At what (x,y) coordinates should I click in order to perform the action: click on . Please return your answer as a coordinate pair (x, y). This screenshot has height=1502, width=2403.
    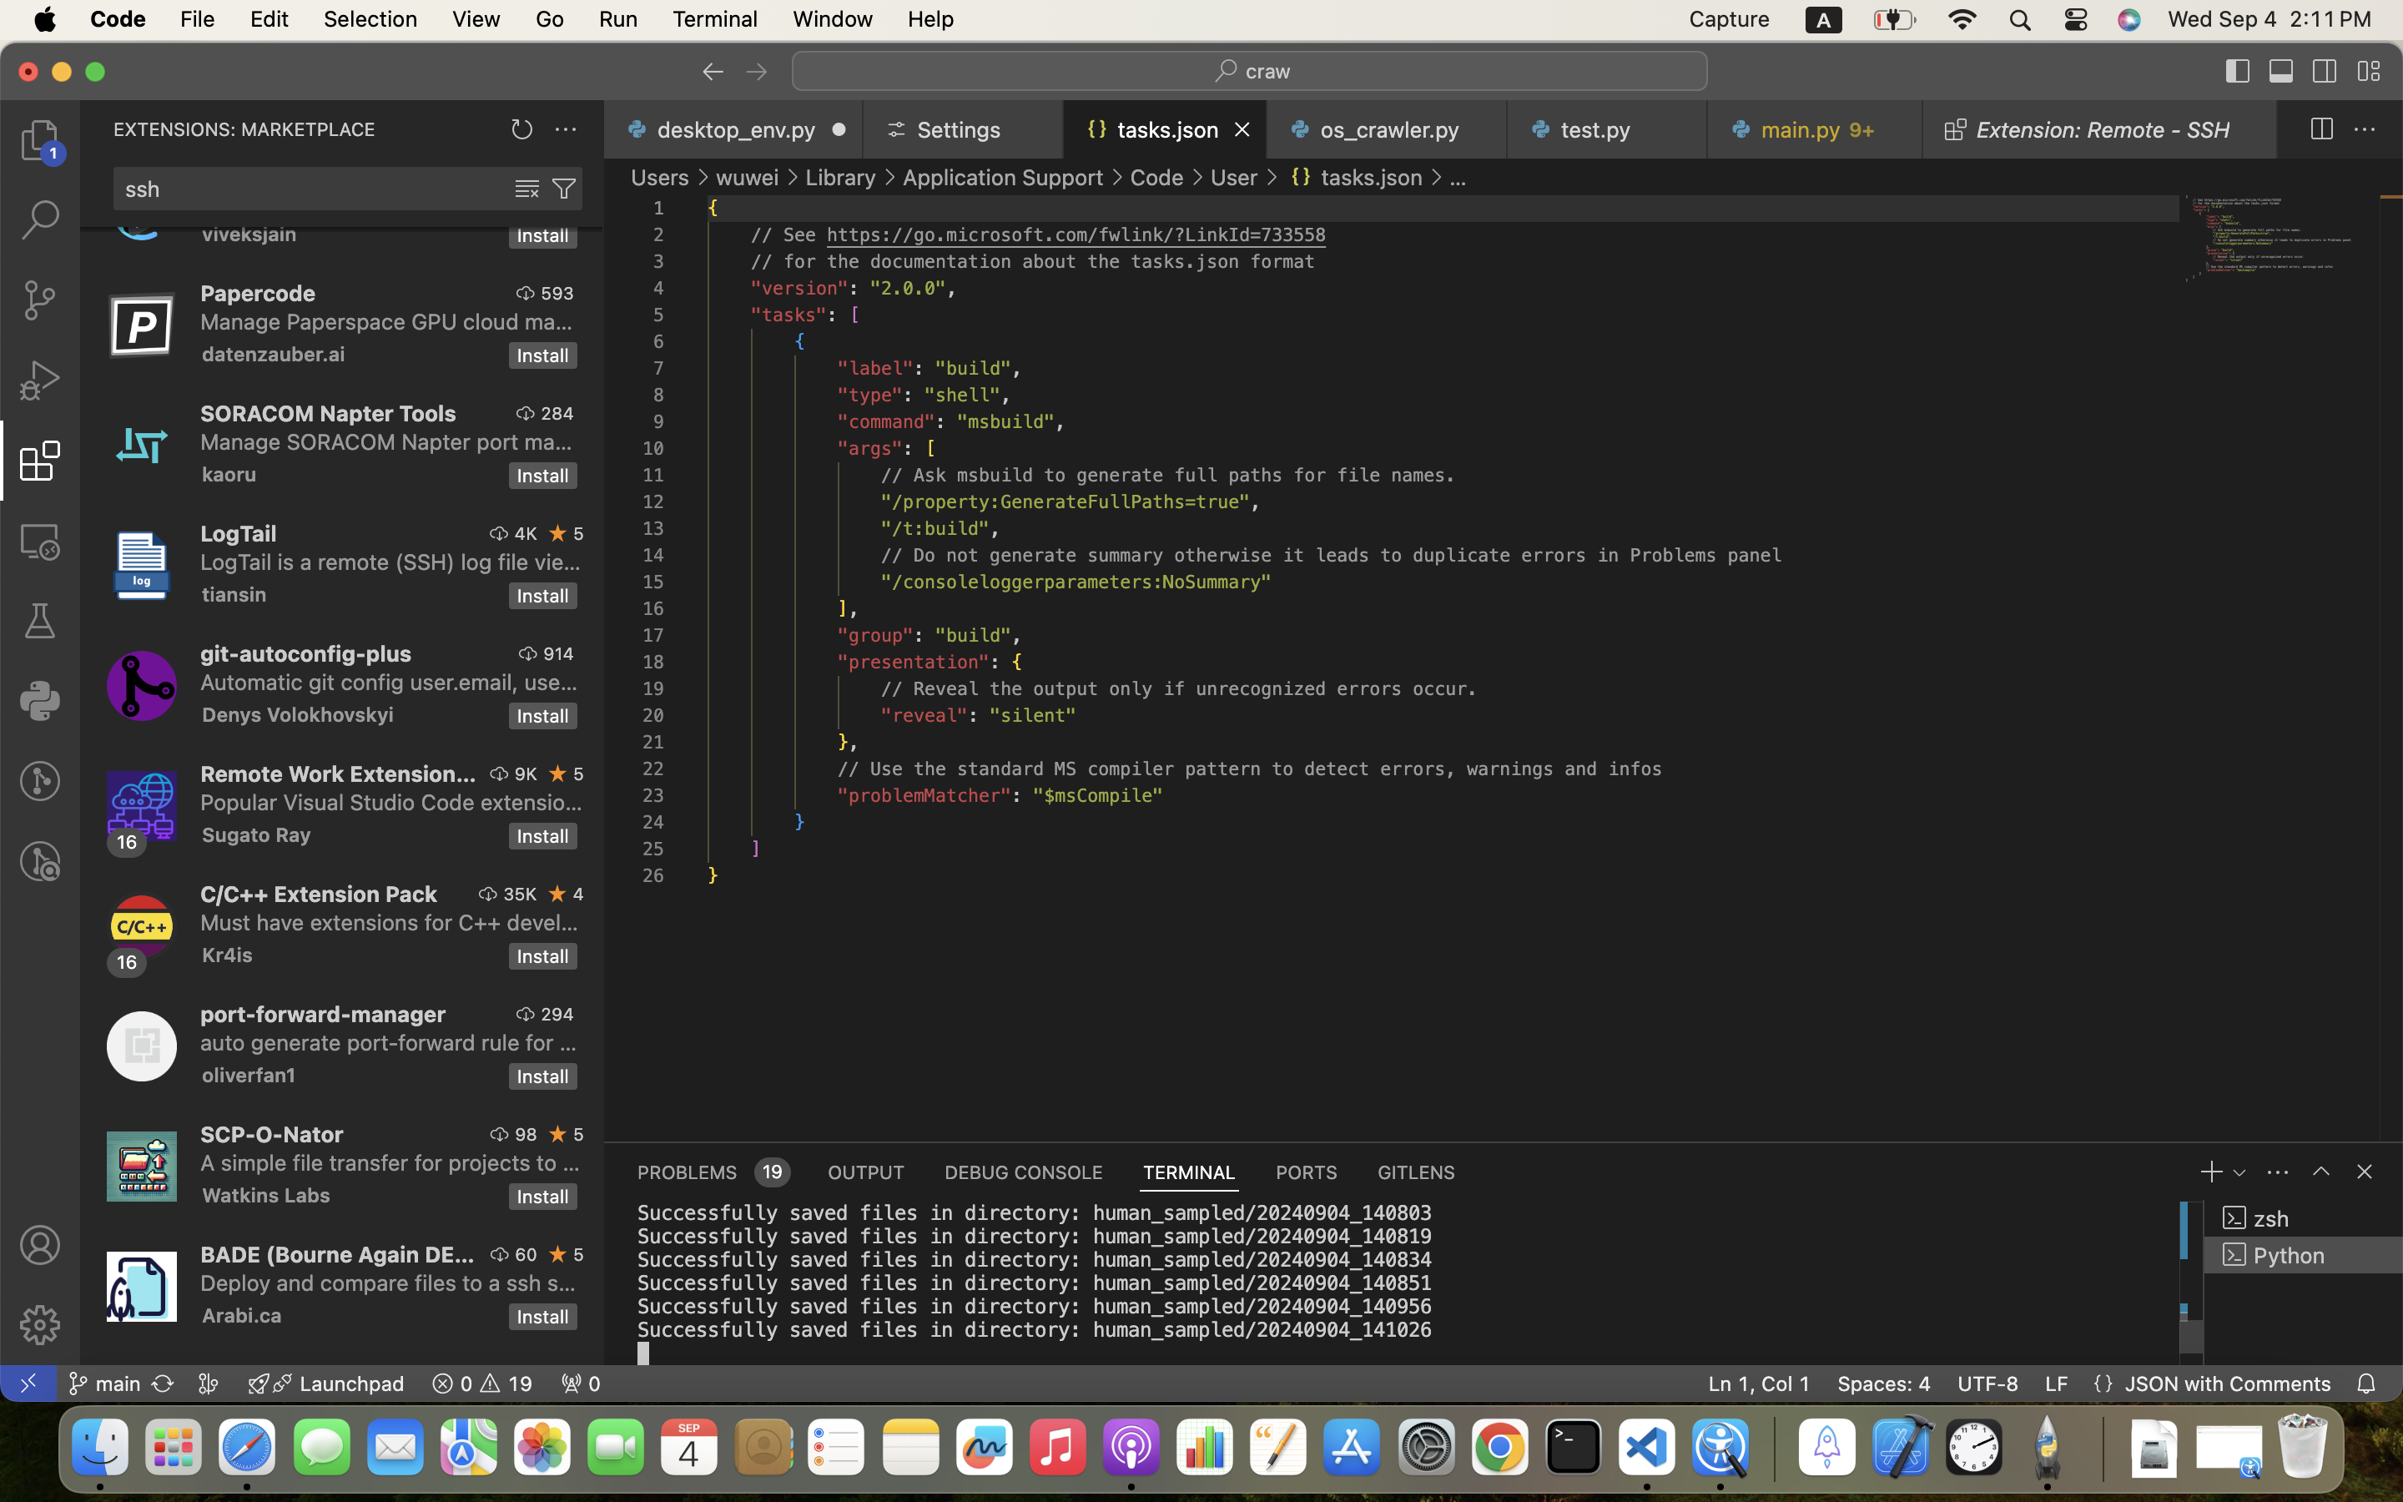
    Looking at the image, I should click on (526, 293).